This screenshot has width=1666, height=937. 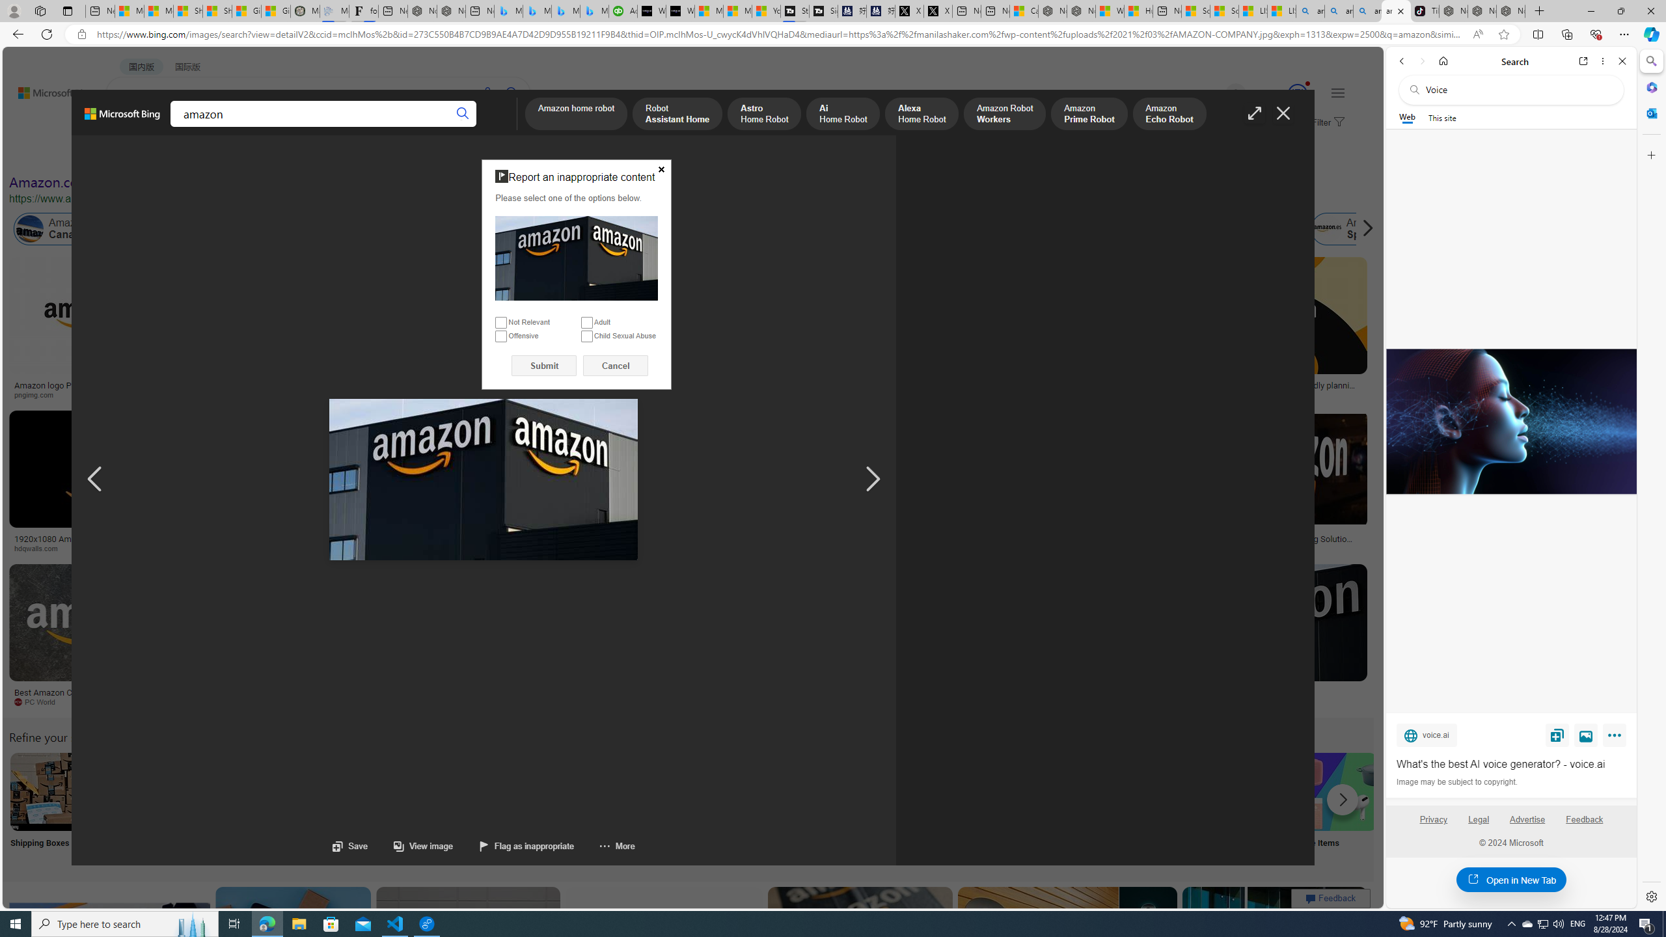 I want to click on View image, so click(x=410, y=846).